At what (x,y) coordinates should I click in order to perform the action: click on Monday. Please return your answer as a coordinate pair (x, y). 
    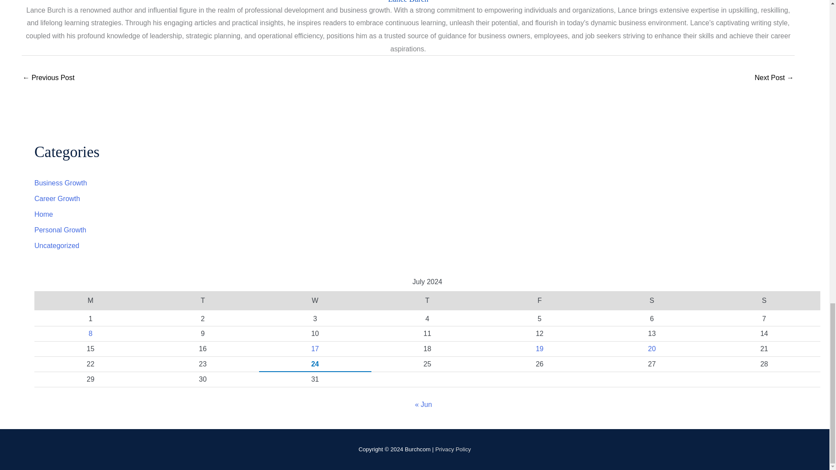
    Looking at the image, I should click on (91, 300).